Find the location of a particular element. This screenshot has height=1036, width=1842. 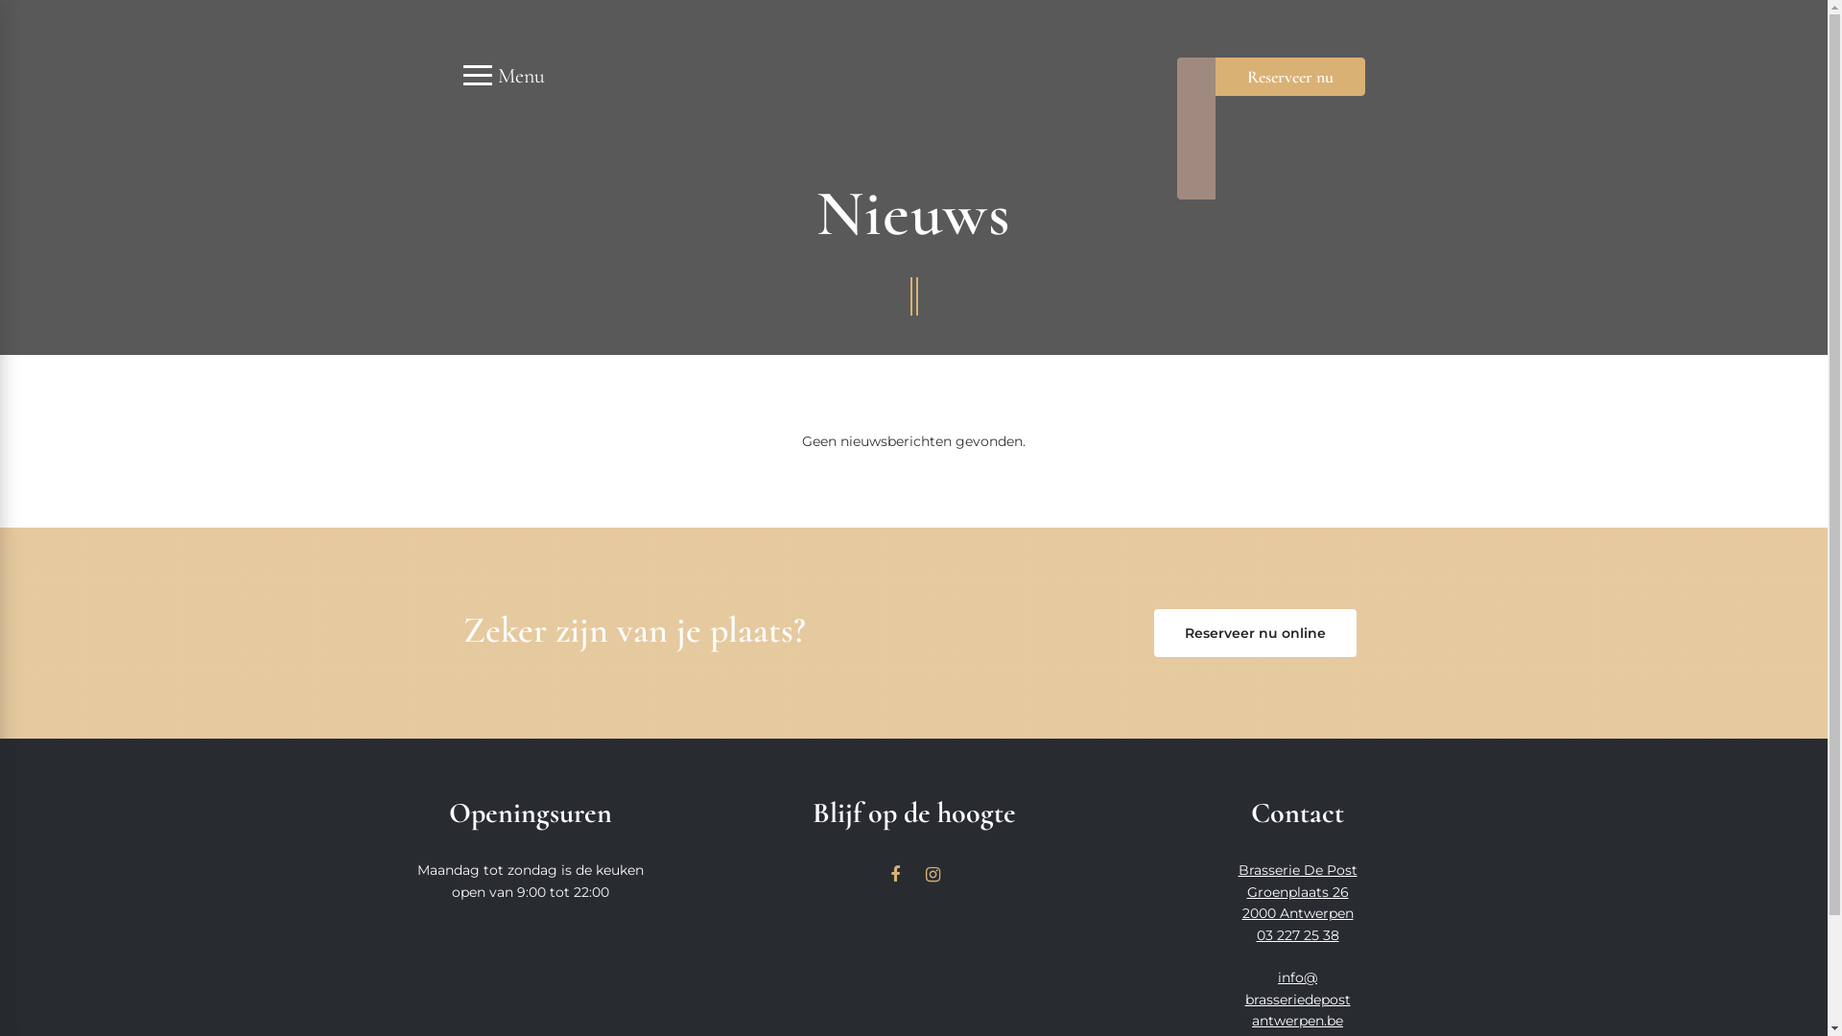

Reserveer nu is located at coordinates (1270, 77).